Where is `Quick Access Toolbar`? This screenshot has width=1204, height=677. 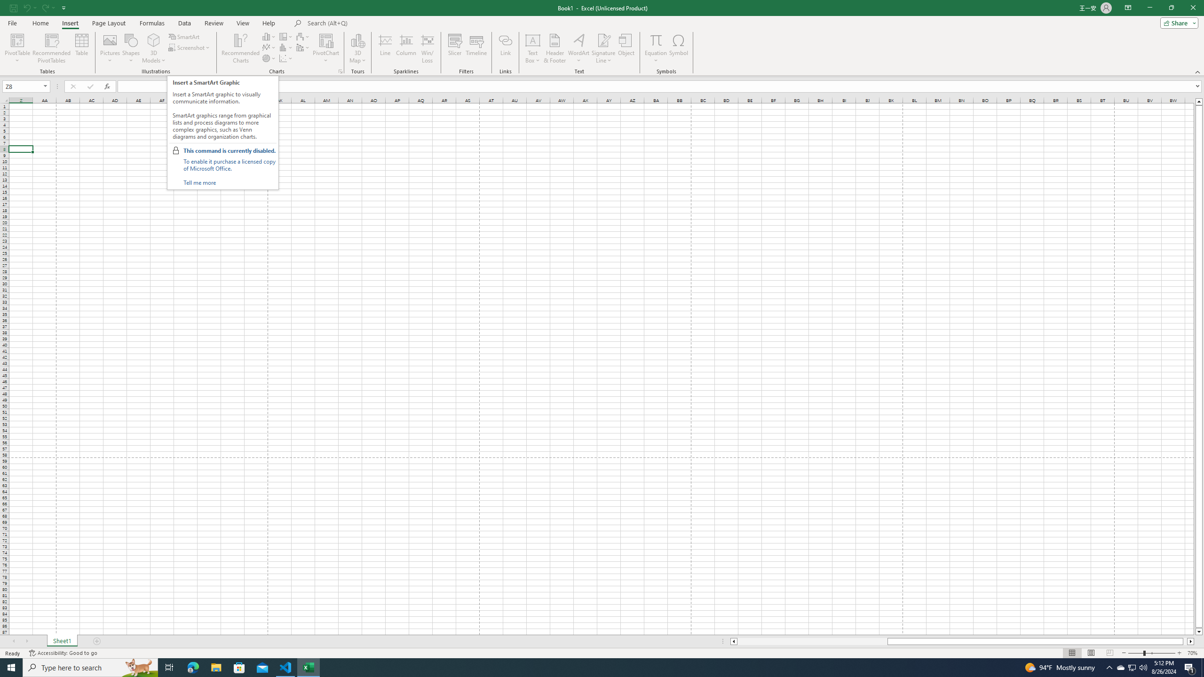 Quick Access Toolbar is located at coordinates (39, 8).